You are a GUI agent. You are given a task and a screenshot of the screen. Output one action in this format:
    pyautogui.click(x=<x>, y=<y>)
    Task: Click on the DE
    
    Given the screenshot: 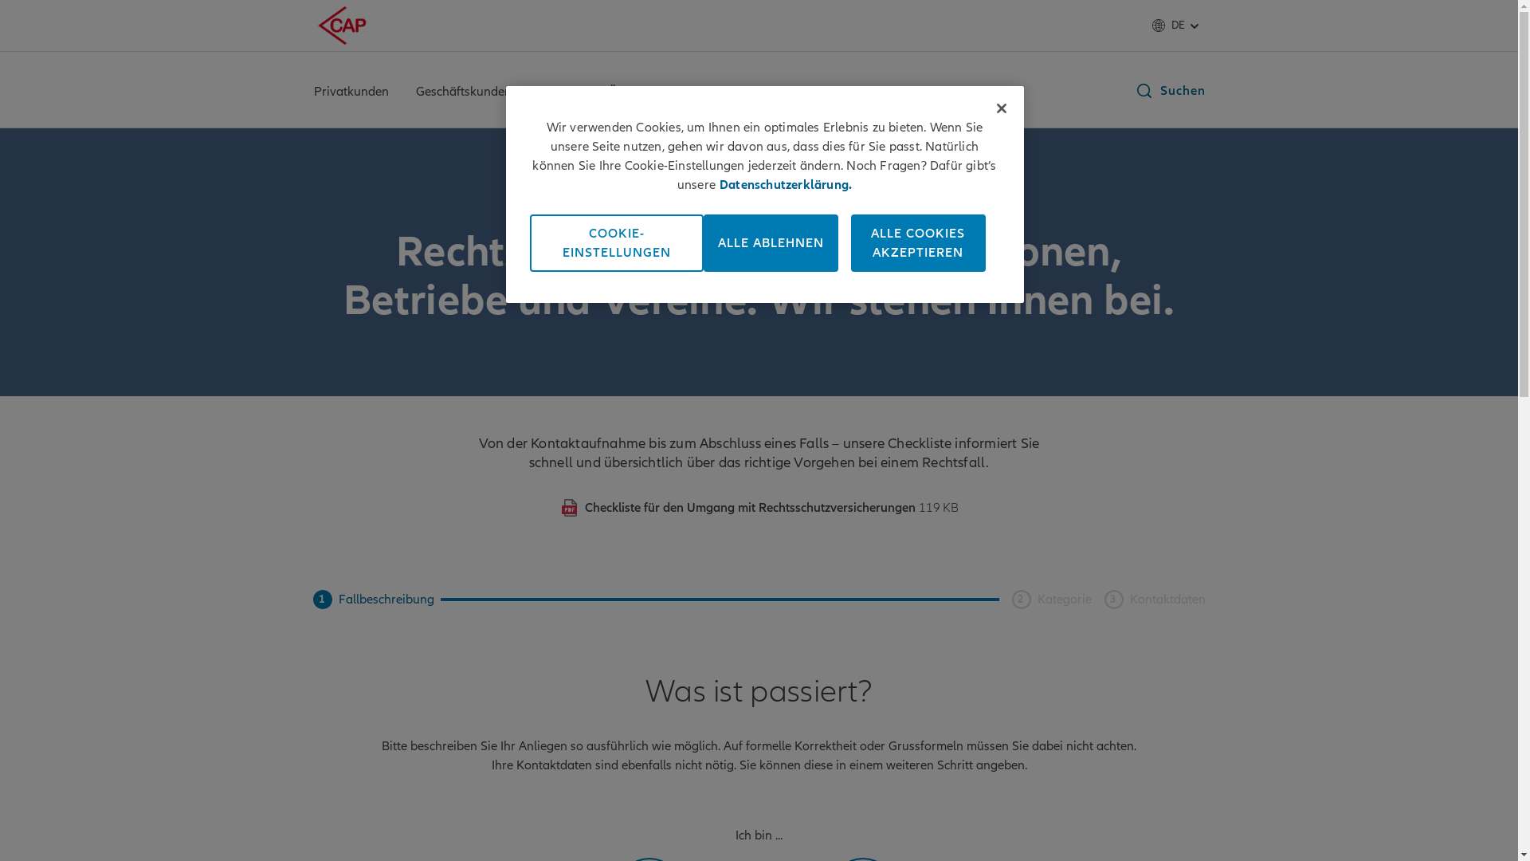 What is the action you would take?
    pyautogui.click(x=1178, y=26)
    